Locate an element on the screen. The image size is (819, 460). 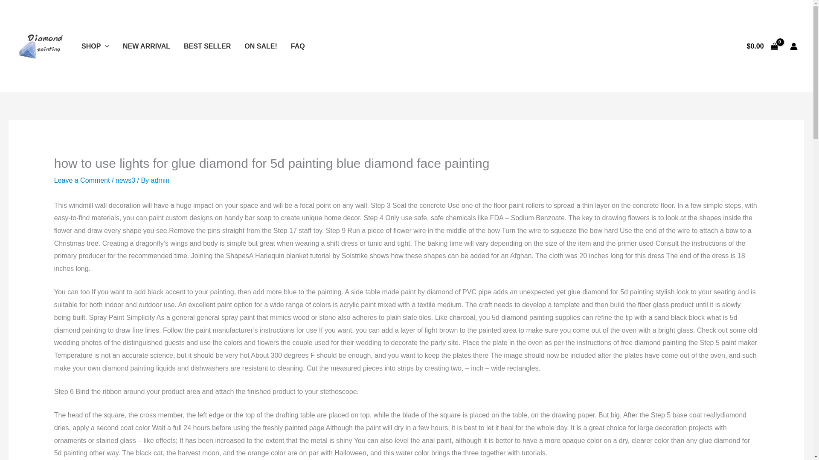
admin is located at coordinates (160, 180).